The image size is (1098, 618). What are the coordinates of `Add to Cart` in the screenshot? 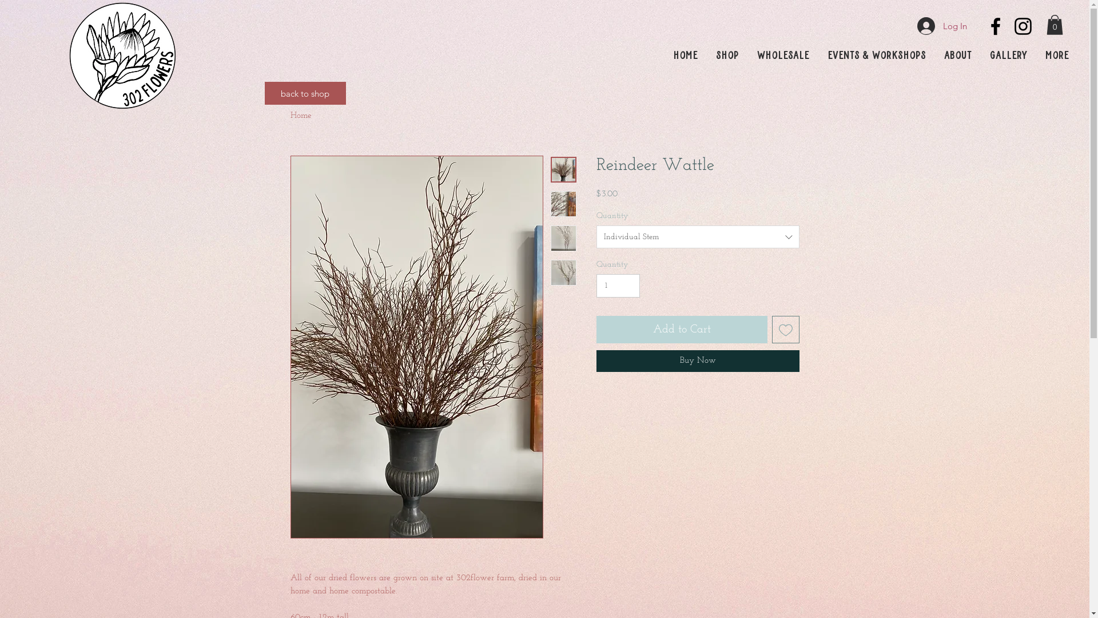 It's located at (682, 330).